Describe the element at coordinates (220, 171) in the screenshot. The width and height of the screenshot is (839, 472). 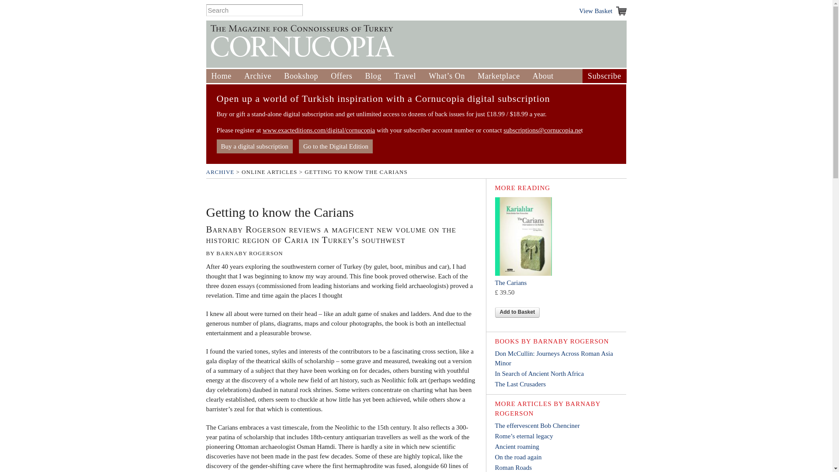
I see `ARCHIVE` at that location.